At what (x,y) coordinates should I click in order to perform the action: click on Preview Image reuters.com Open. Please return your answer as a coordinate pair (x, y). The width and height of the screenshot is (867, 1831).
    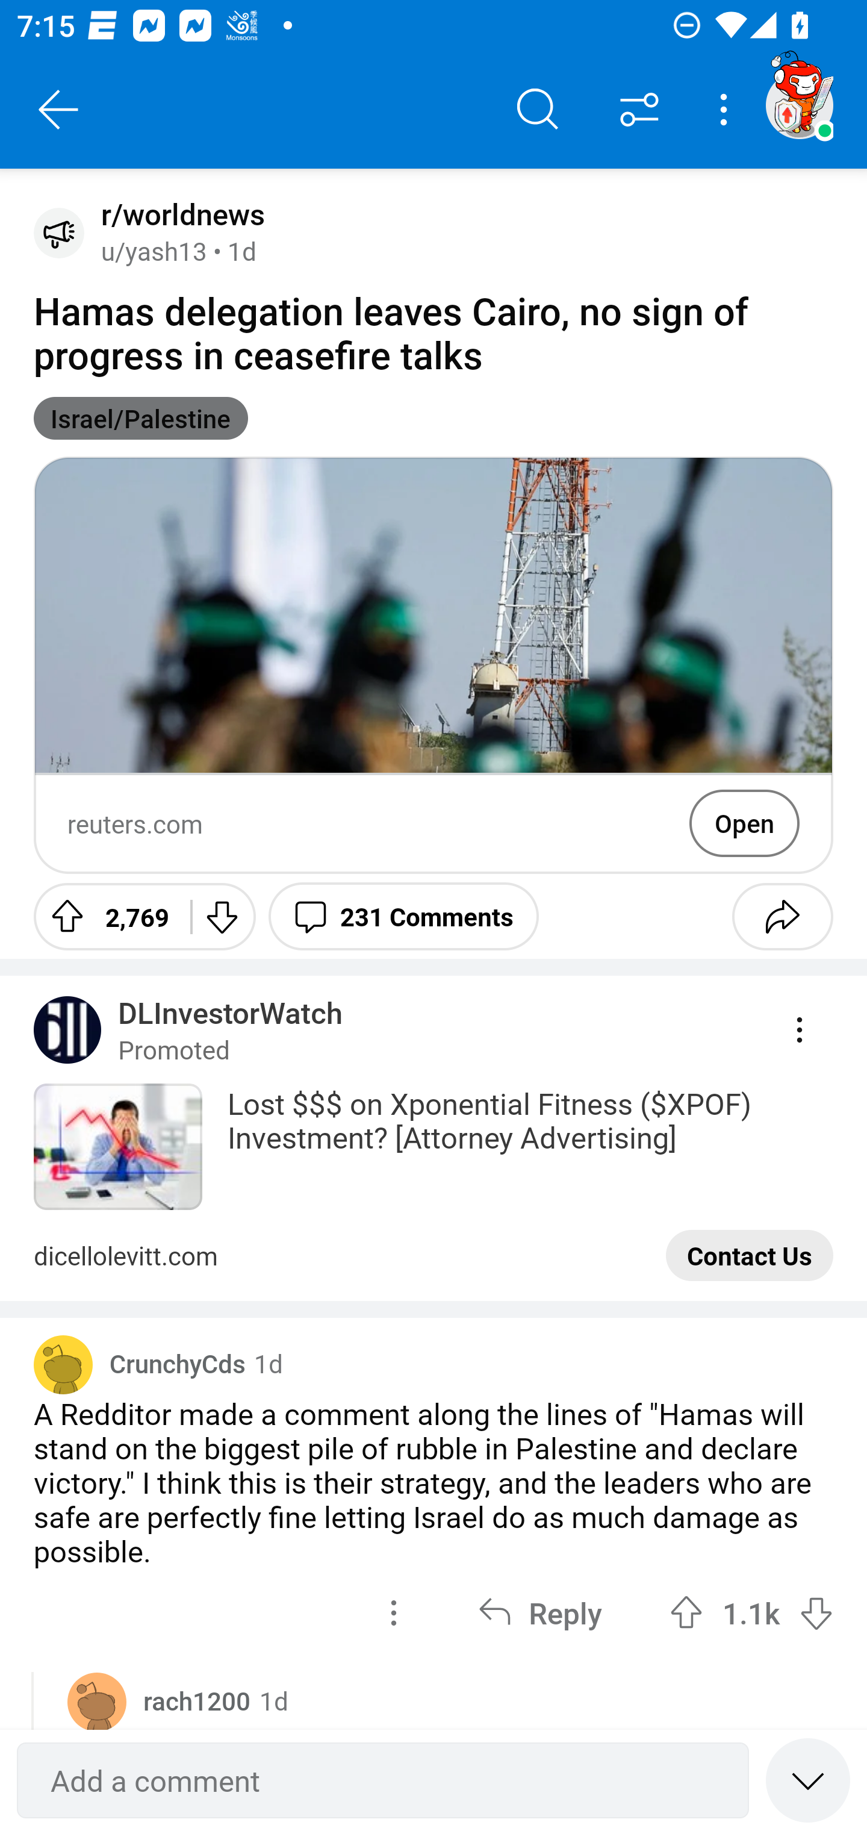
    Looking at the image, I should click on (433, 664).